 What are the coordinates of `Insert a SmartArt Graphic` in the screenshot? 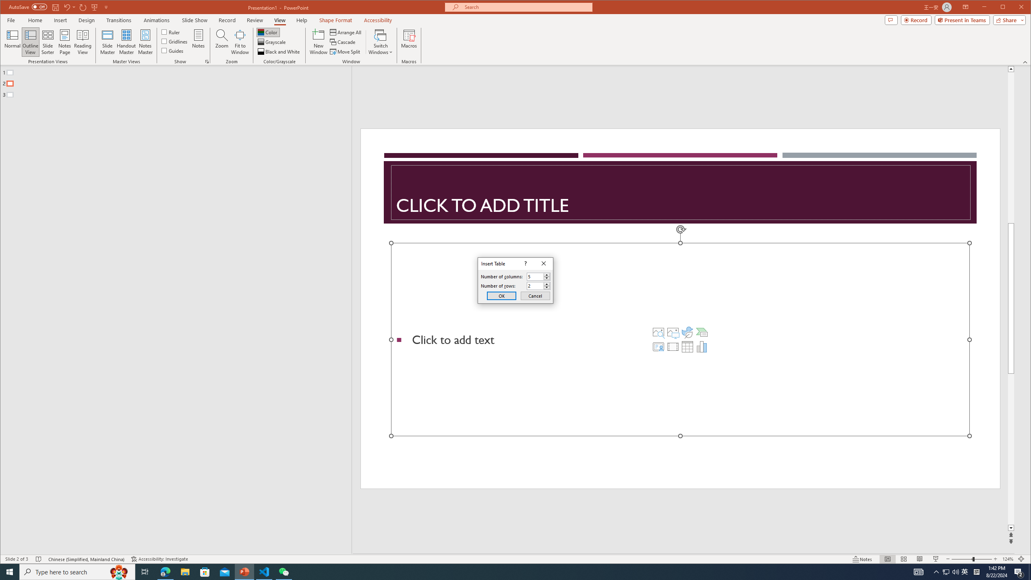 It's located at (702, 332).